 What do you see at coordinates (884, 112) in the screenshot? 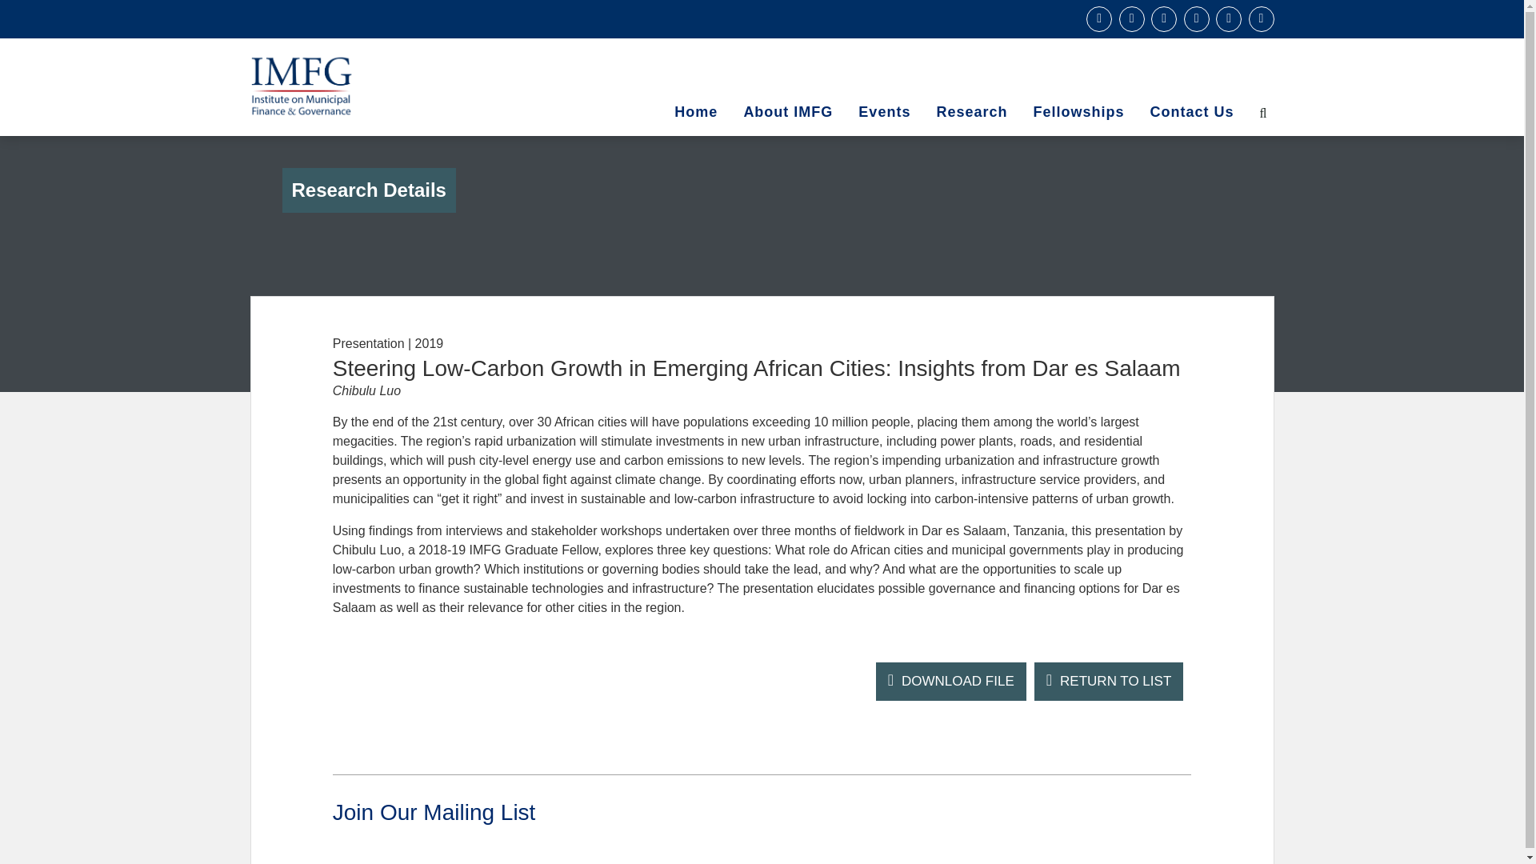
I see `Events` at bounding box center [884, 112].